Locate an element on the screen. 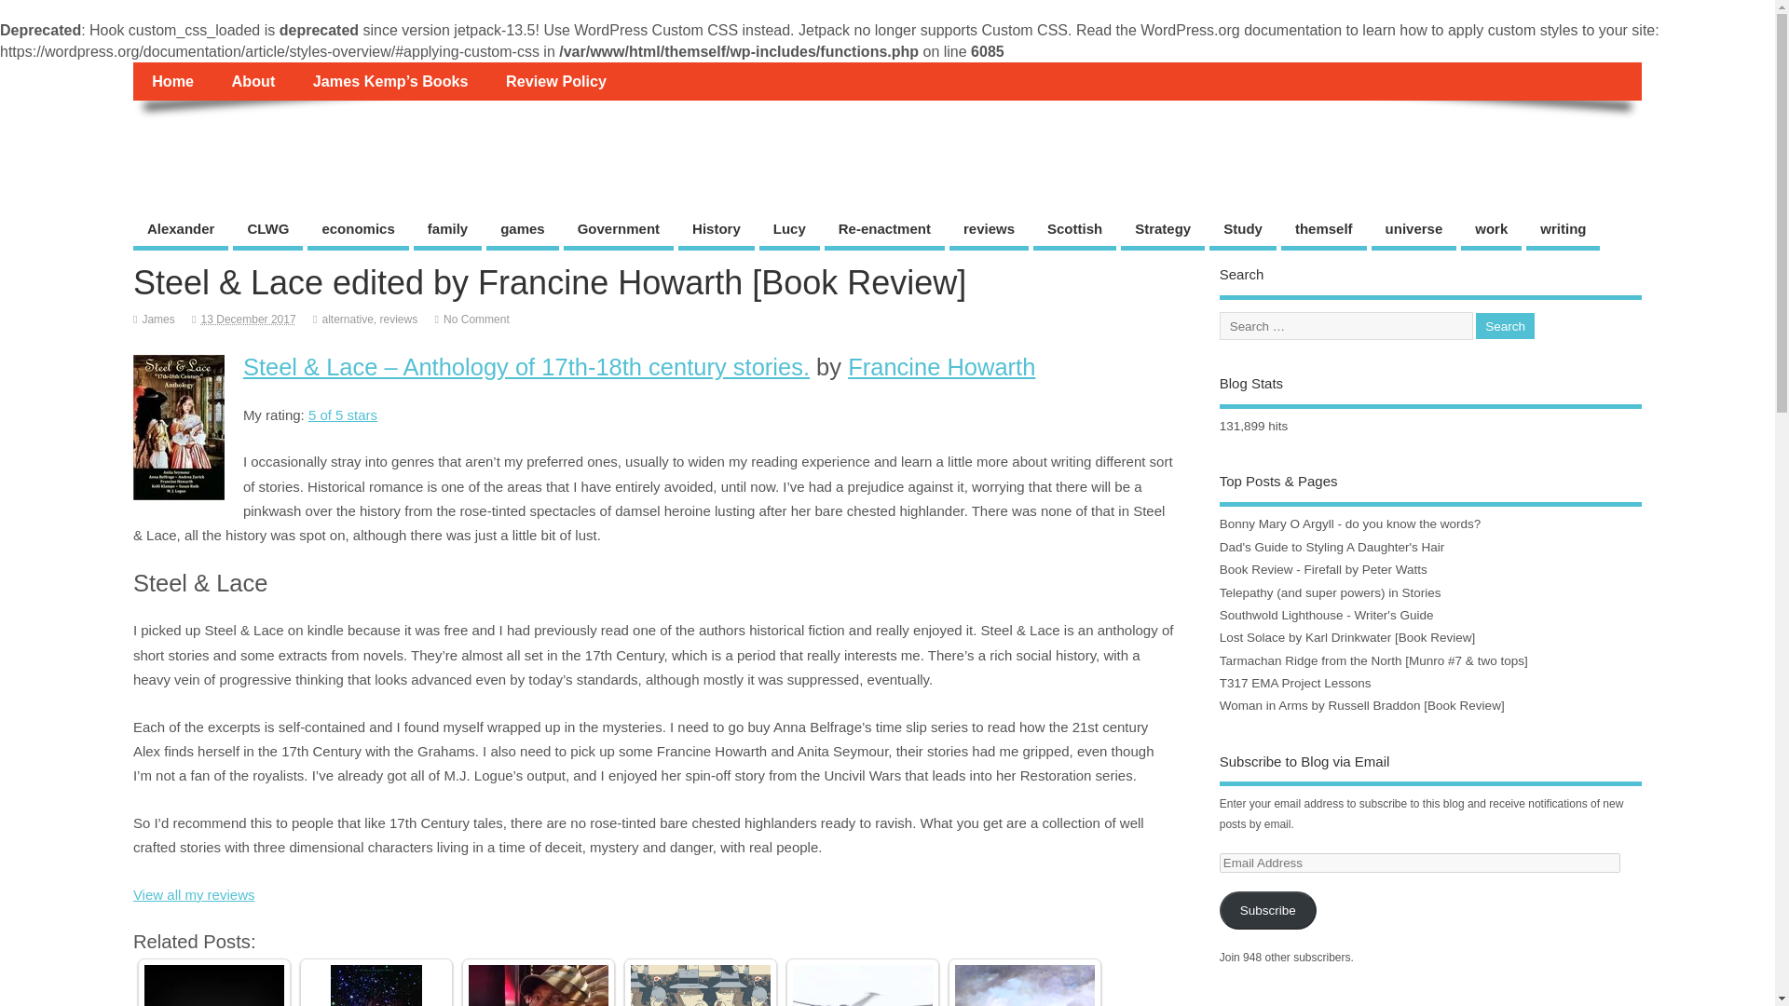 The image size is (1789, 1006). Government is located at coordinates (619, 231).